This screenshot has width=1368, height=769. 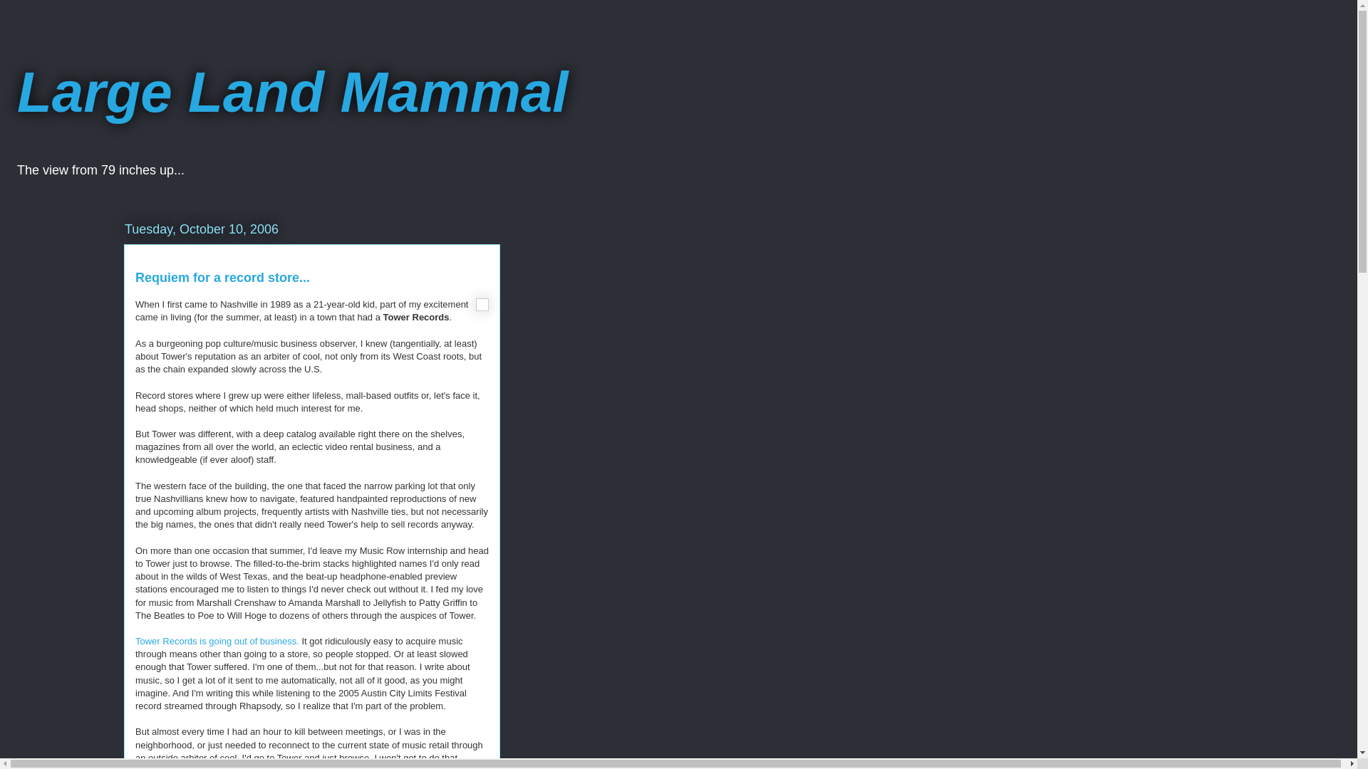 I want to click on Large Land Mammal, so click(x=292, y=92).